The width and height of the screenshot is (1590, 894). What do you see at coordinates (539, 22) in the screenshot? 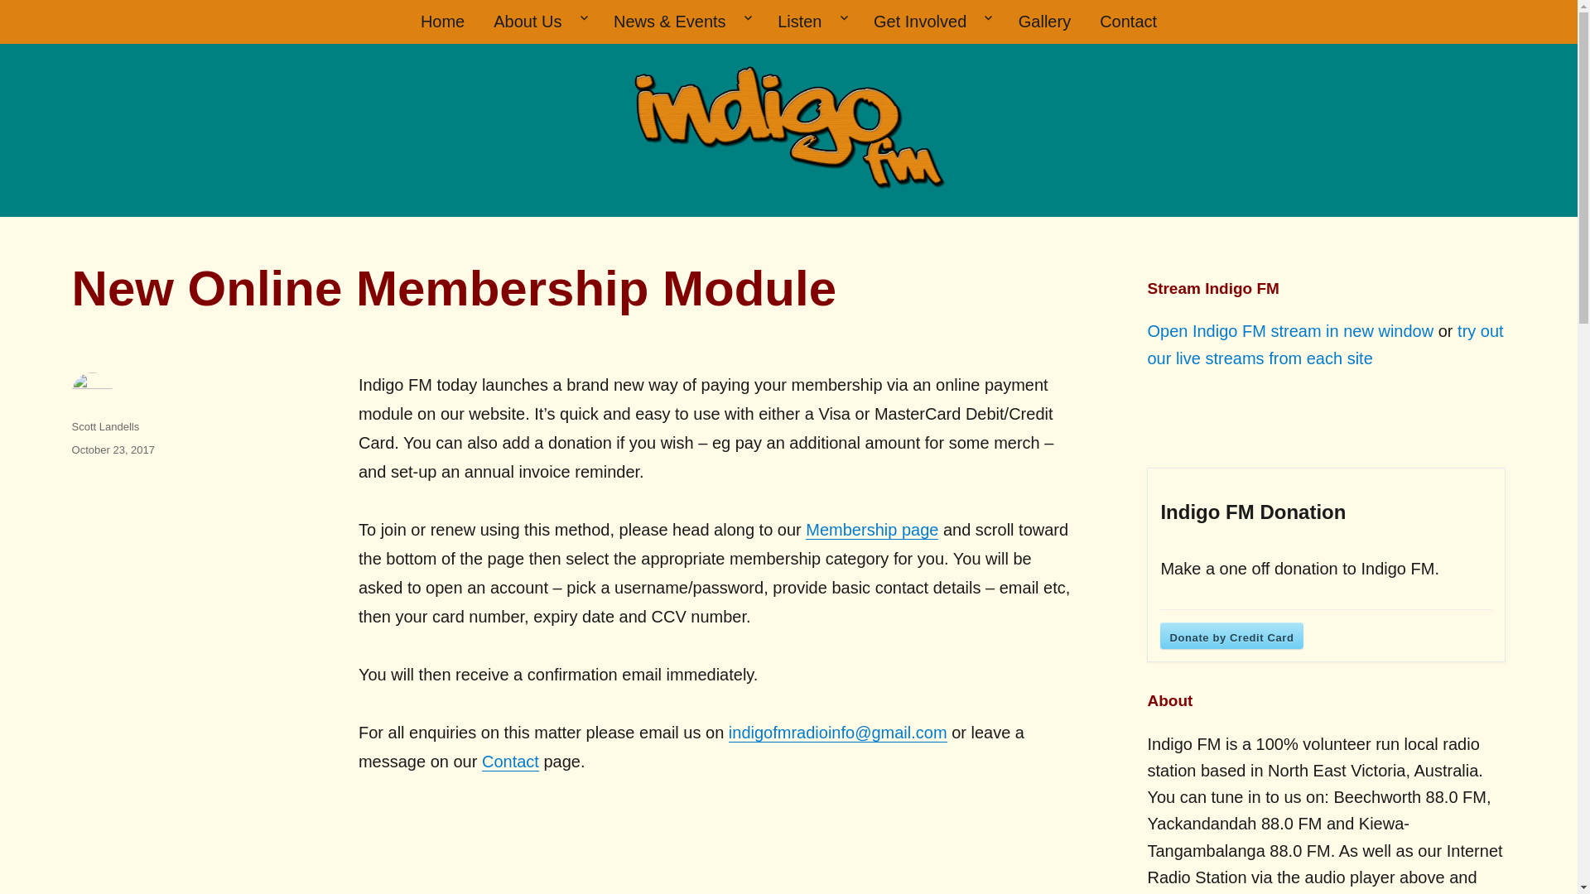
I see `About Us` at bounding box center [539, 22].